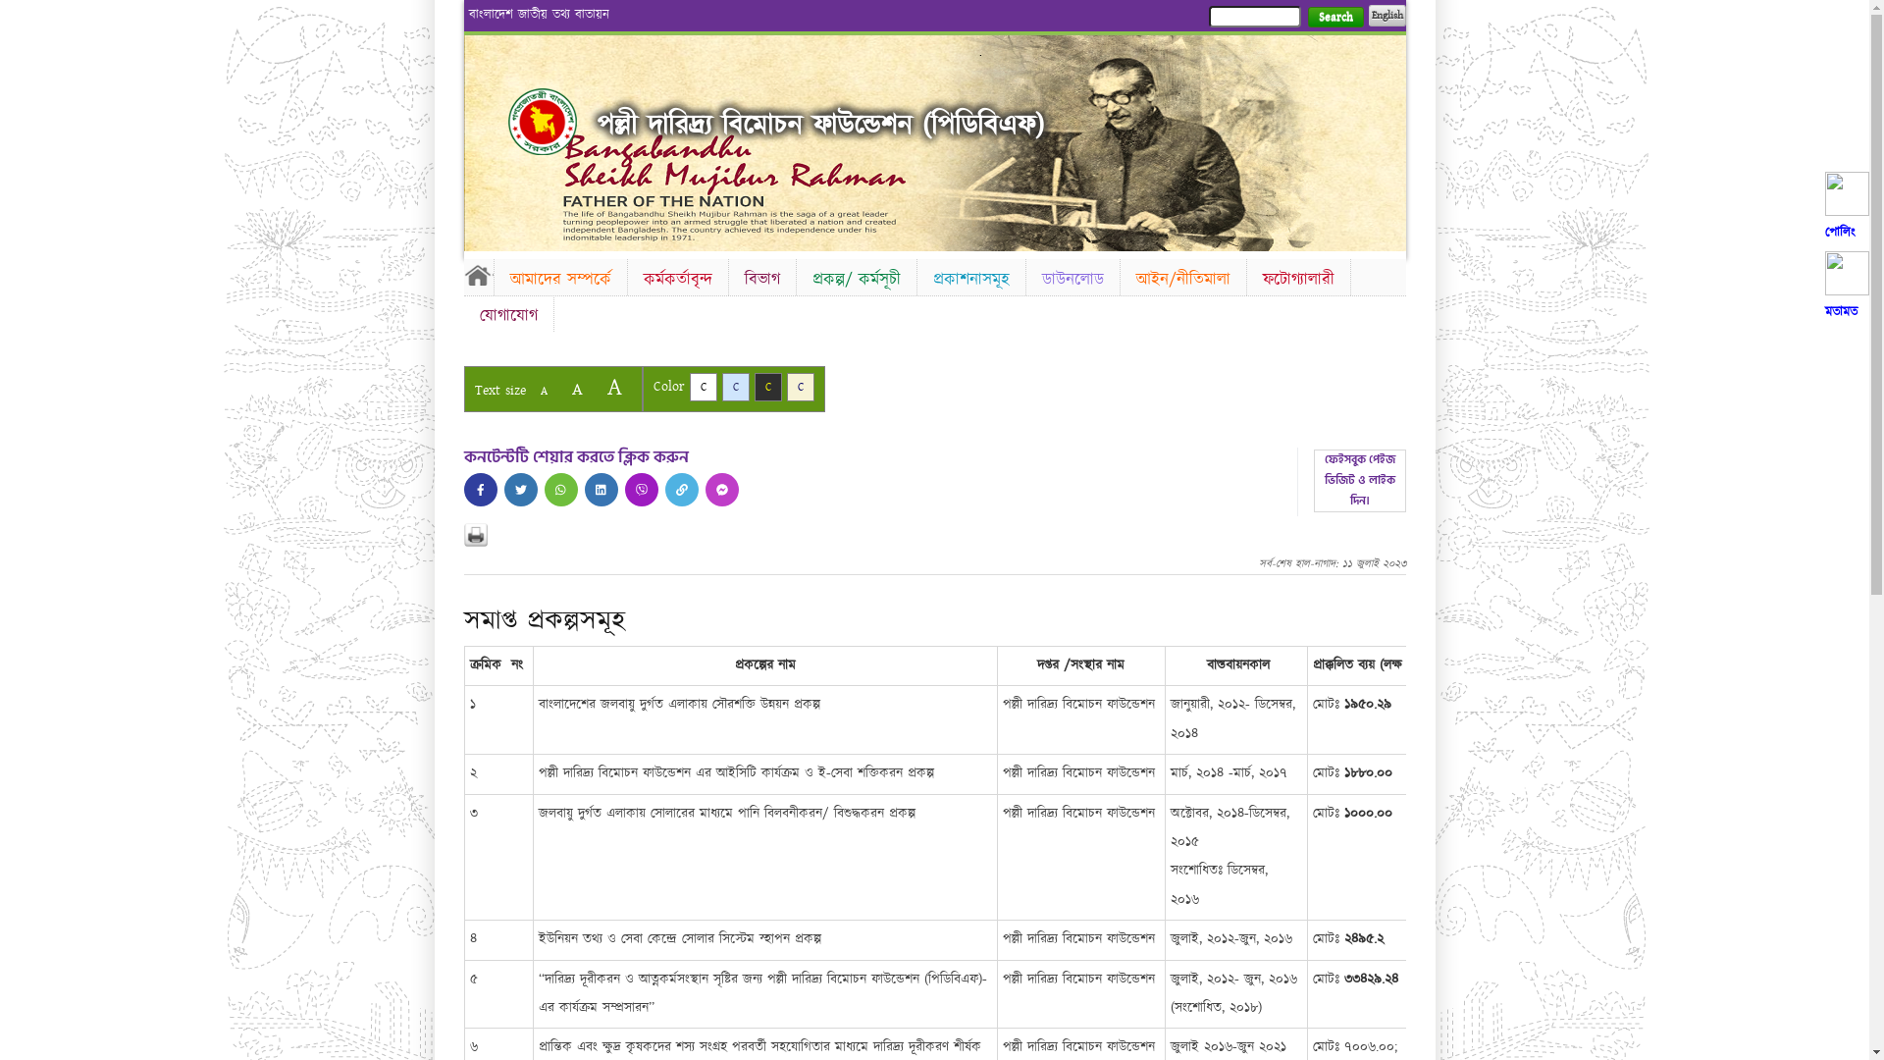 This screenshot has width=1884, height=1060. Describe the element at coordinates (544, 391) in the screenshot. I see `A` at that location.